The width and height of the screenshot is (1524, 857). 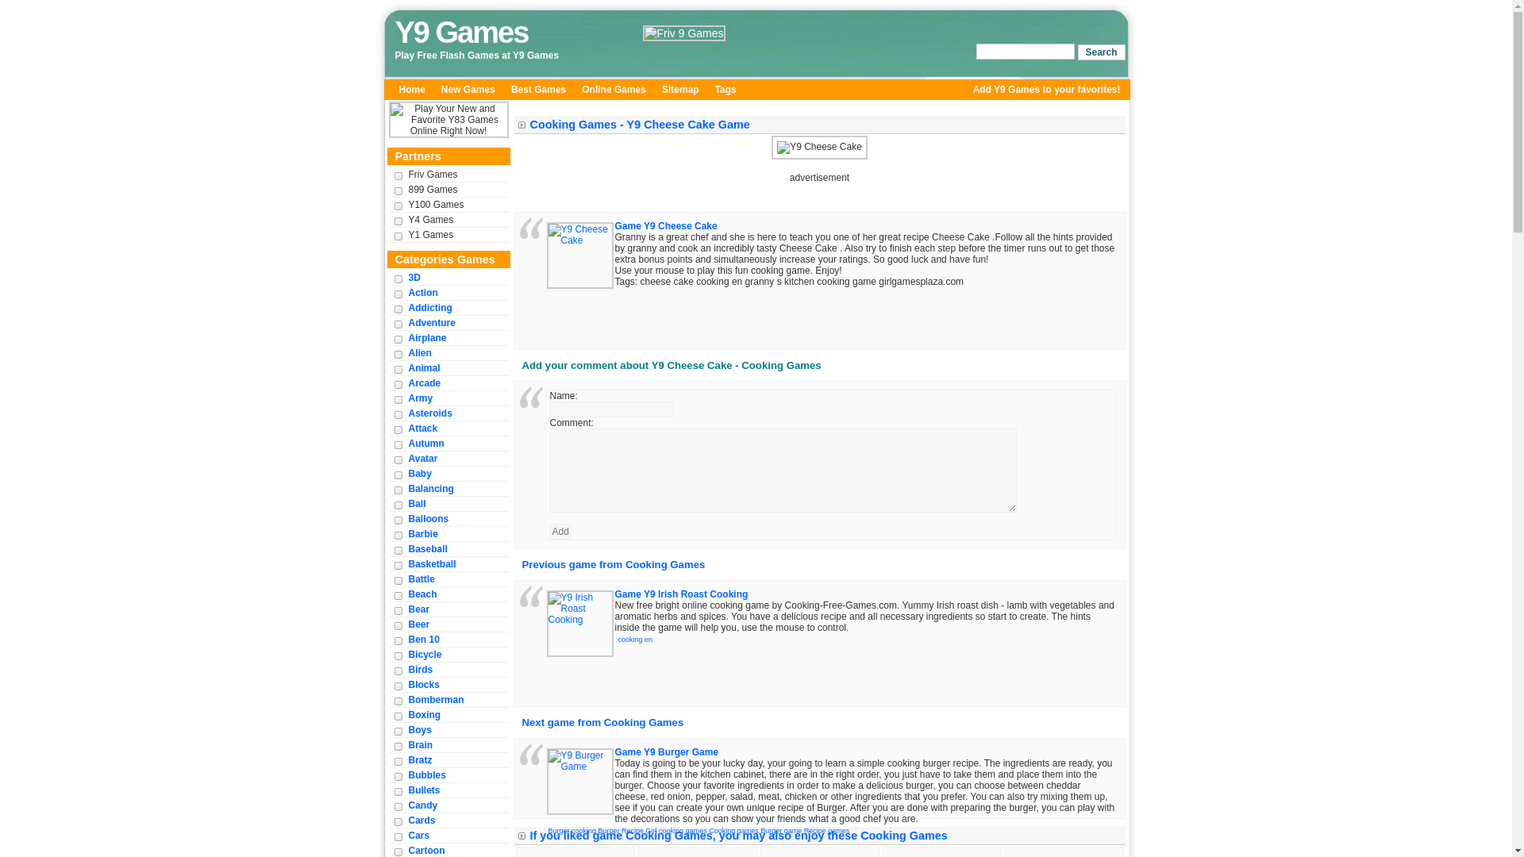 I want to click on Best Games, so click(x=538, y=90).